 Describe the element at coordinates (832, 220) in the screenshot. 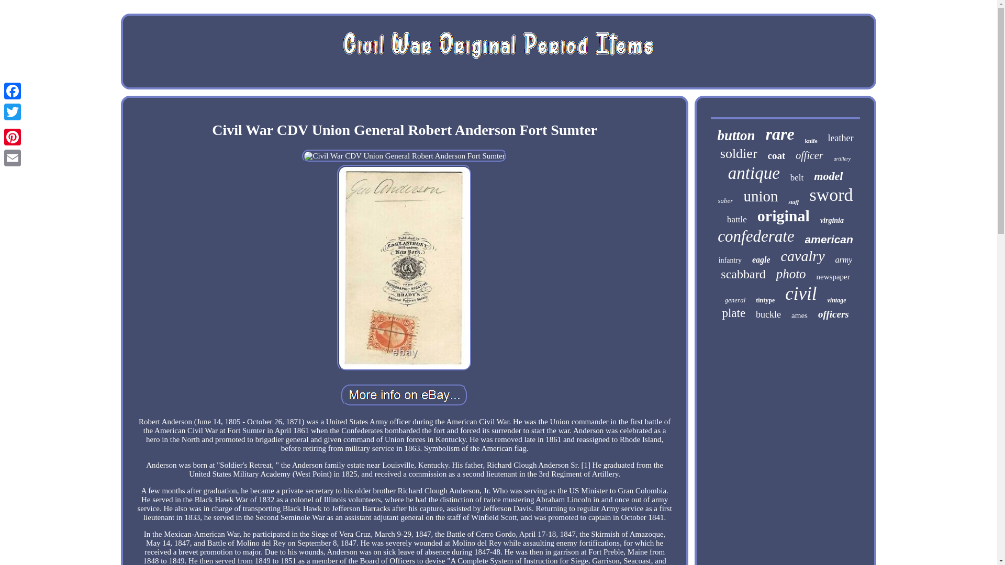

I see `virginia` at that location.